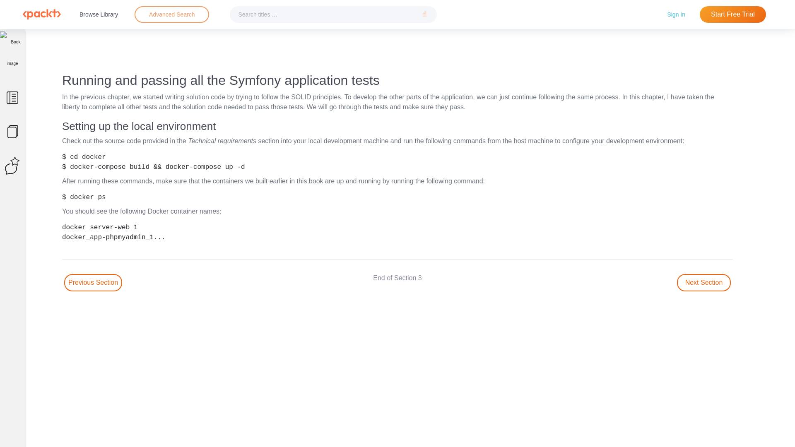 The width and height of the screenshot is (795, 447). I want to click on Advanced search, so click(171, 14).